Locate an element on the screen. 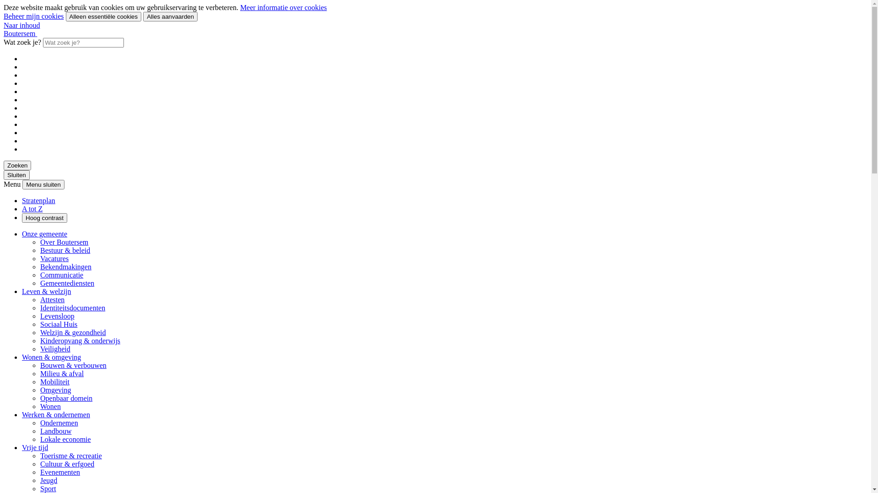 The width and height of the screenshot is (878, 493). Kinderopvang & onderwijs is located at coordinates (80, 341).